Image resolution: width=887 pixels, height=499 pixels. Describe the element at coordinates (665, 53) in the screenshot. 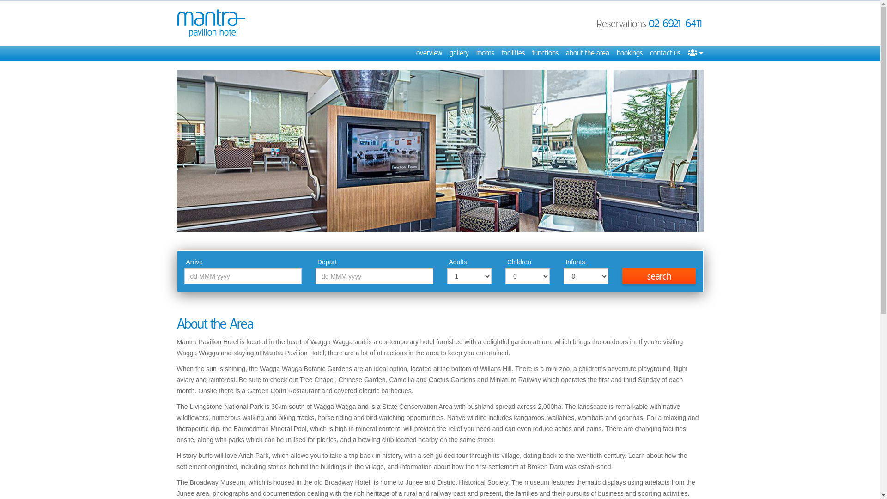

I see `contact us` at that location.